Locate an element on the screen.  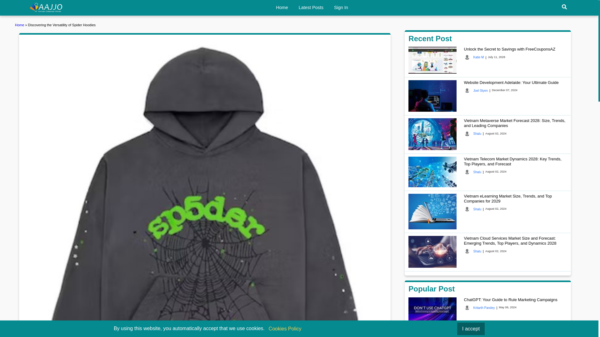
Home is located at coordinates (20, 25).